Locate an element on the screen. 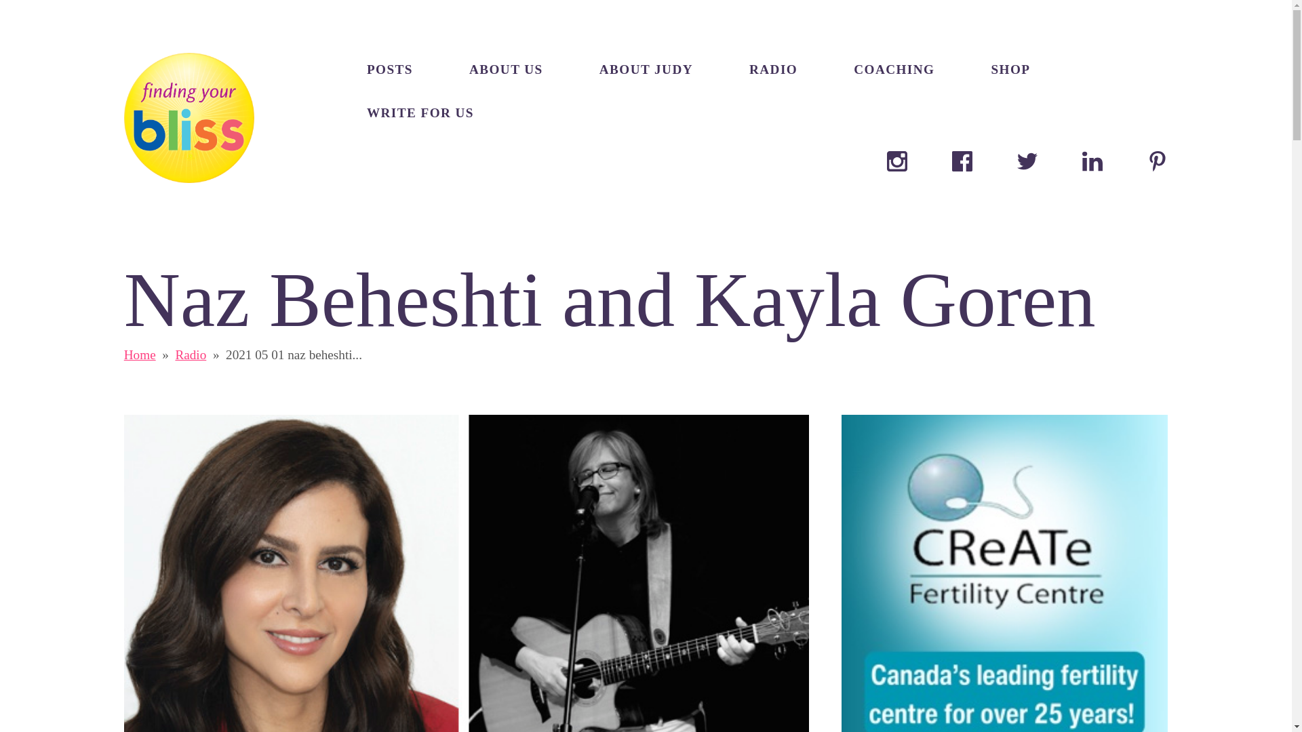 The height and width of the screenshot is (732, 1302). WRITE FOR US is located at coordinates (420, 114).